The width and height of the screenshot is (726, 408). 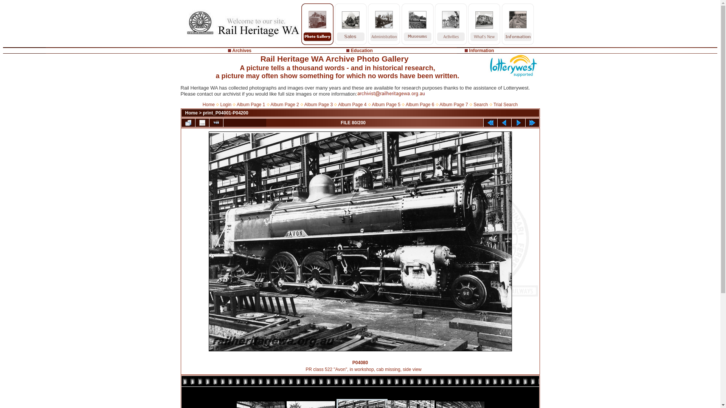 I want to click on Education, so click(x=362, y=51).